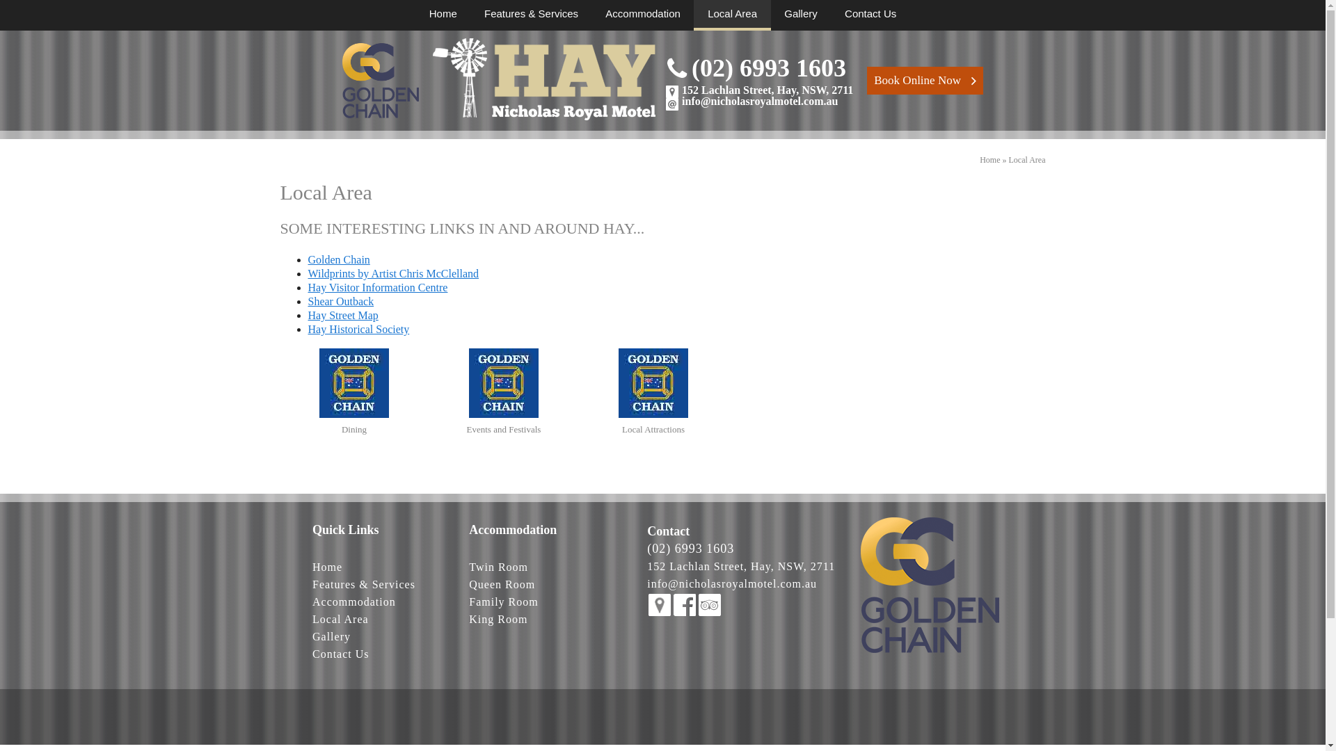 This screenshot has width=1336, height=751. Describe the element at coordinates (443, 14) in the screenshot. I see `Home` at that location.